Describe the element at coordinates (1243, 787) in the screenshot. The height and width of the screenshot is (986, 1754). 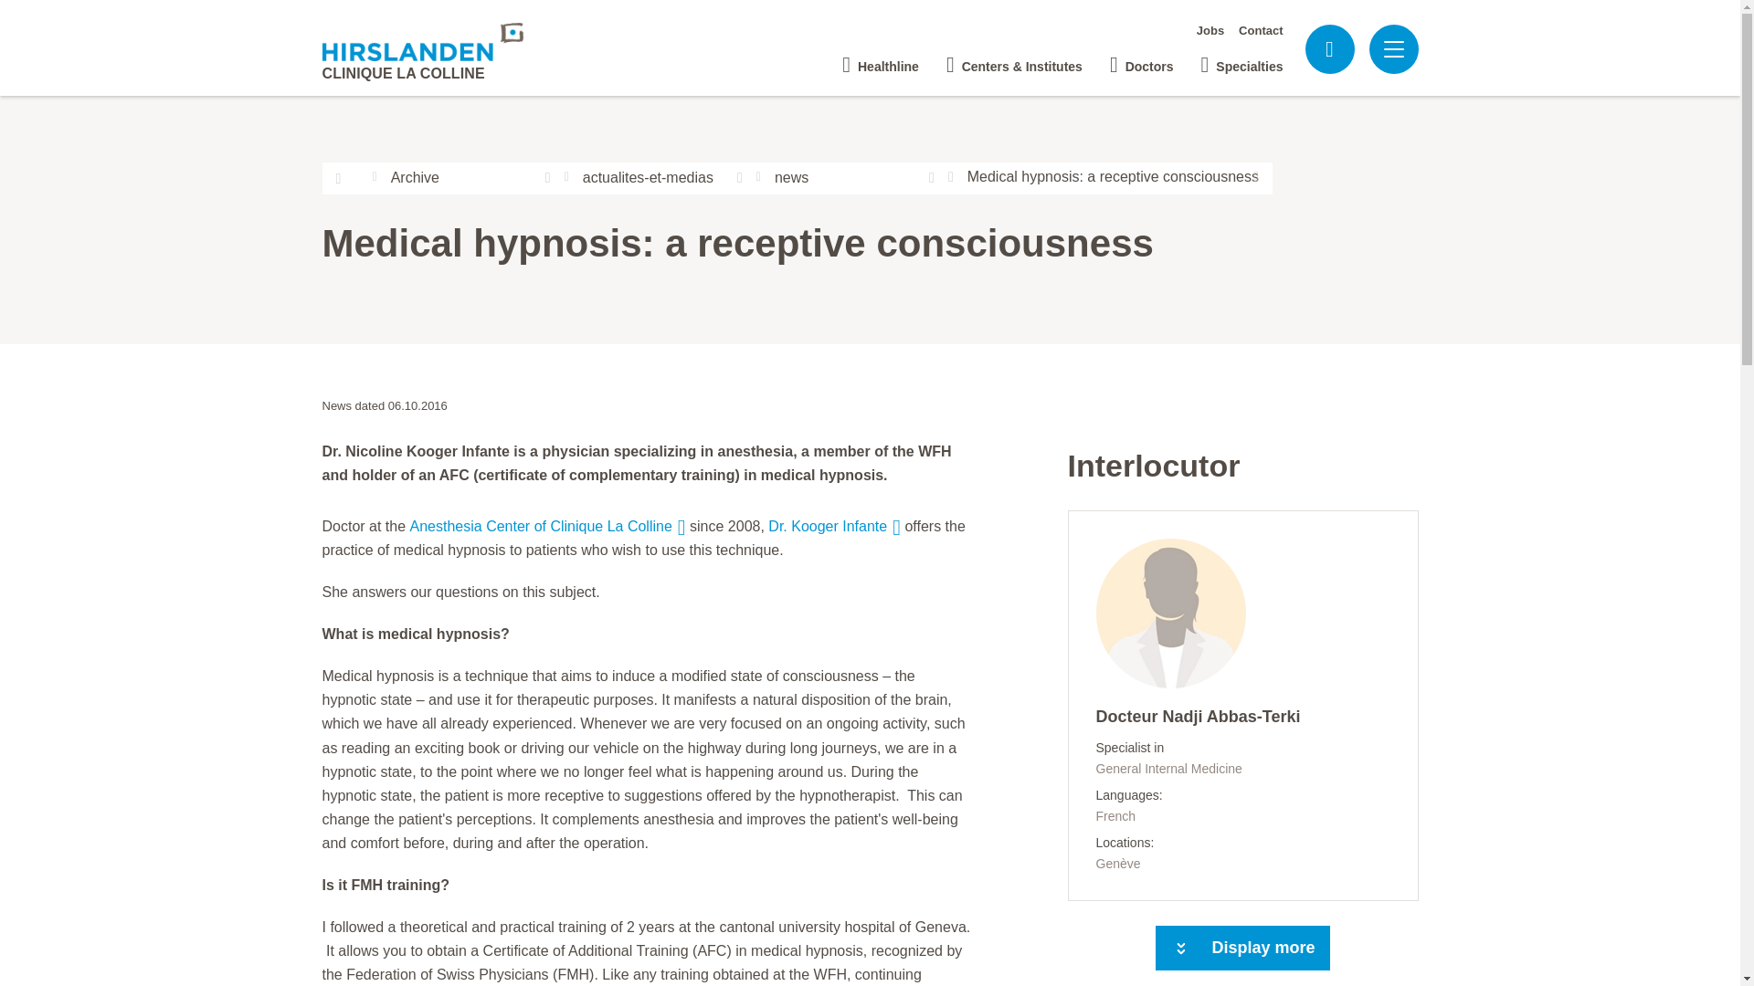
I see `Docteur Nadji Abbas-Terki` at that location.